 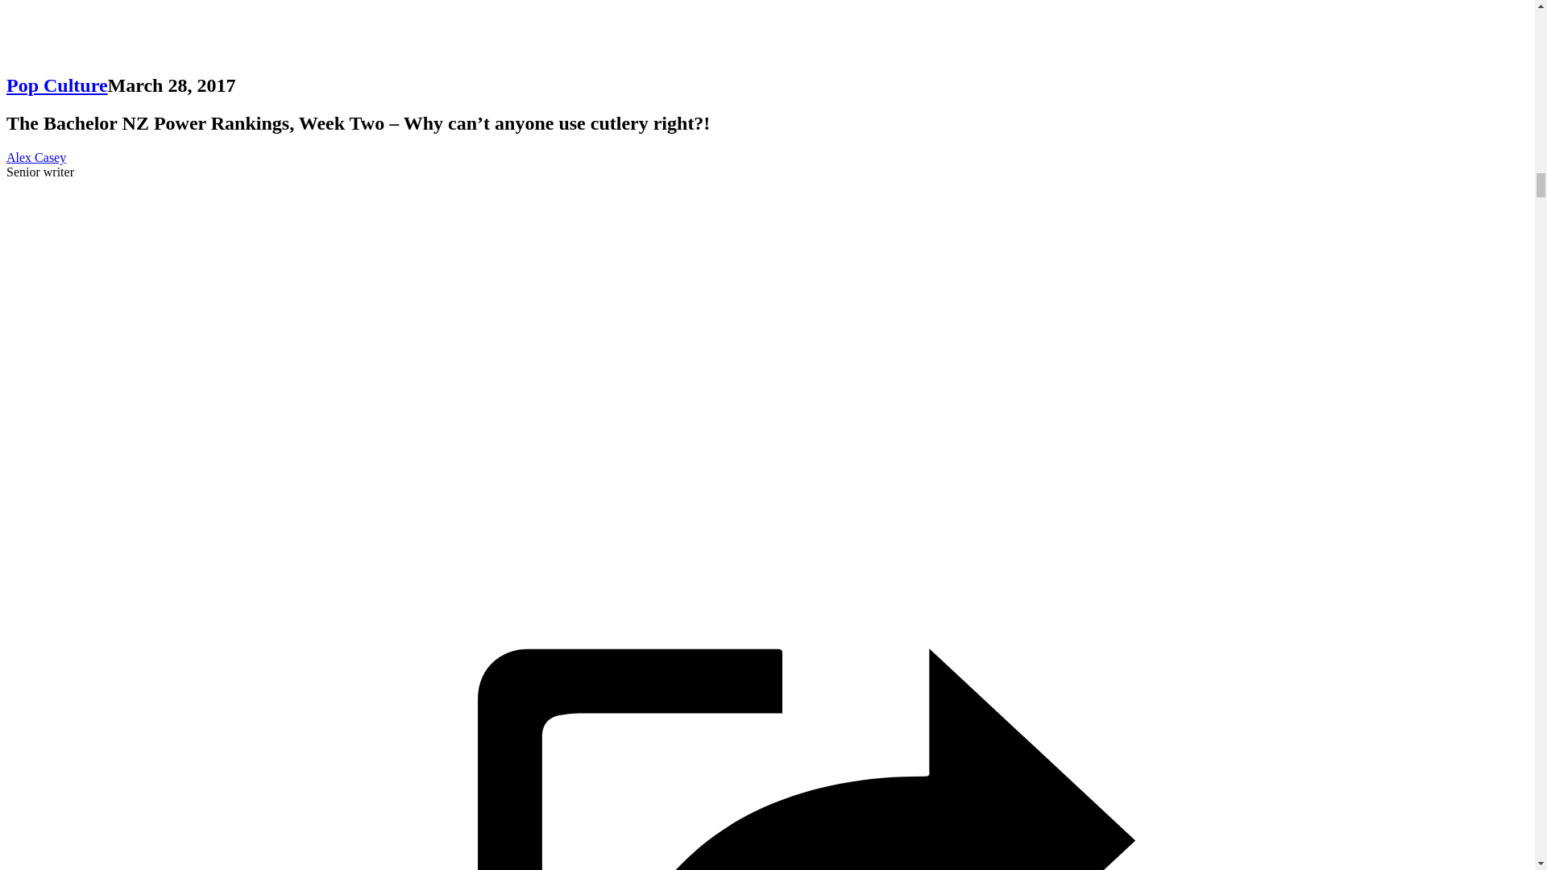 What do you see at coordinates (35, 157) in the screenshot?
I see `Alex Casey` at bounding box center [35, 157].